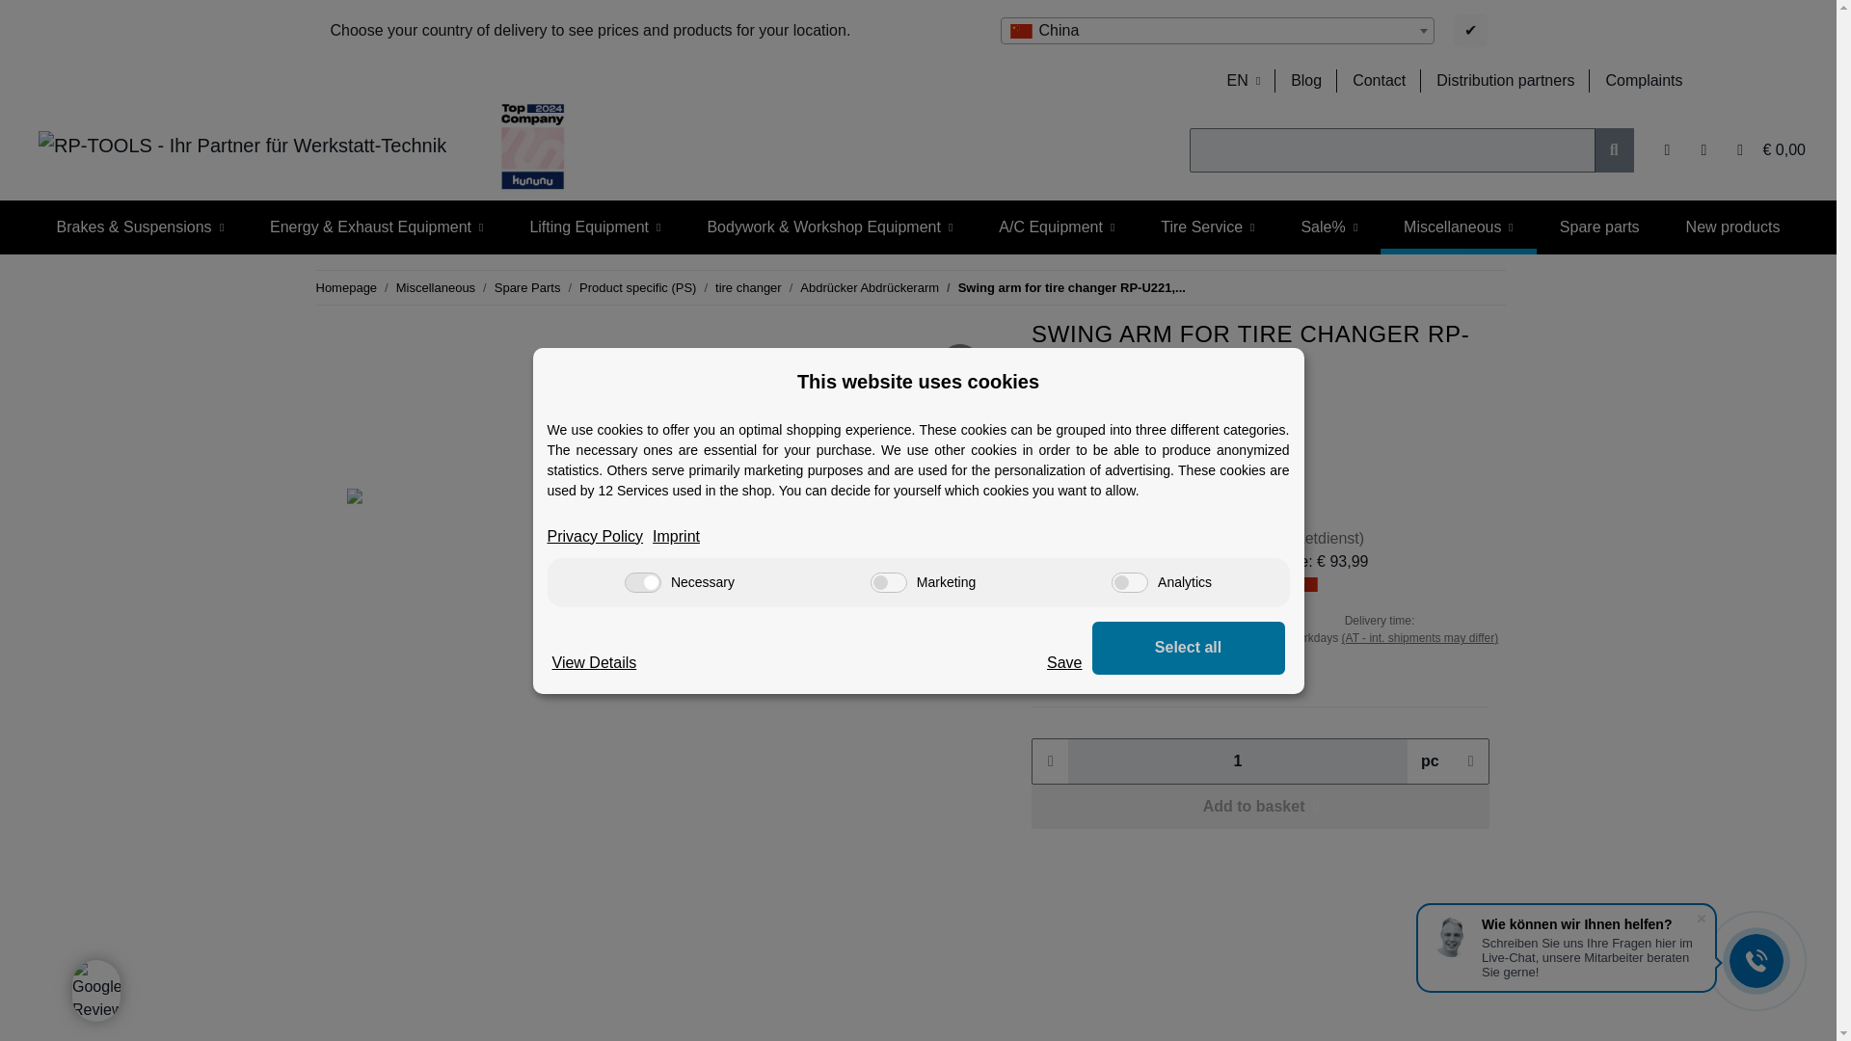 The image size is (1851, 1041). Describe the element at coordinates (1379, 80) in the screenshot. I see `How can we help you?` at that location.